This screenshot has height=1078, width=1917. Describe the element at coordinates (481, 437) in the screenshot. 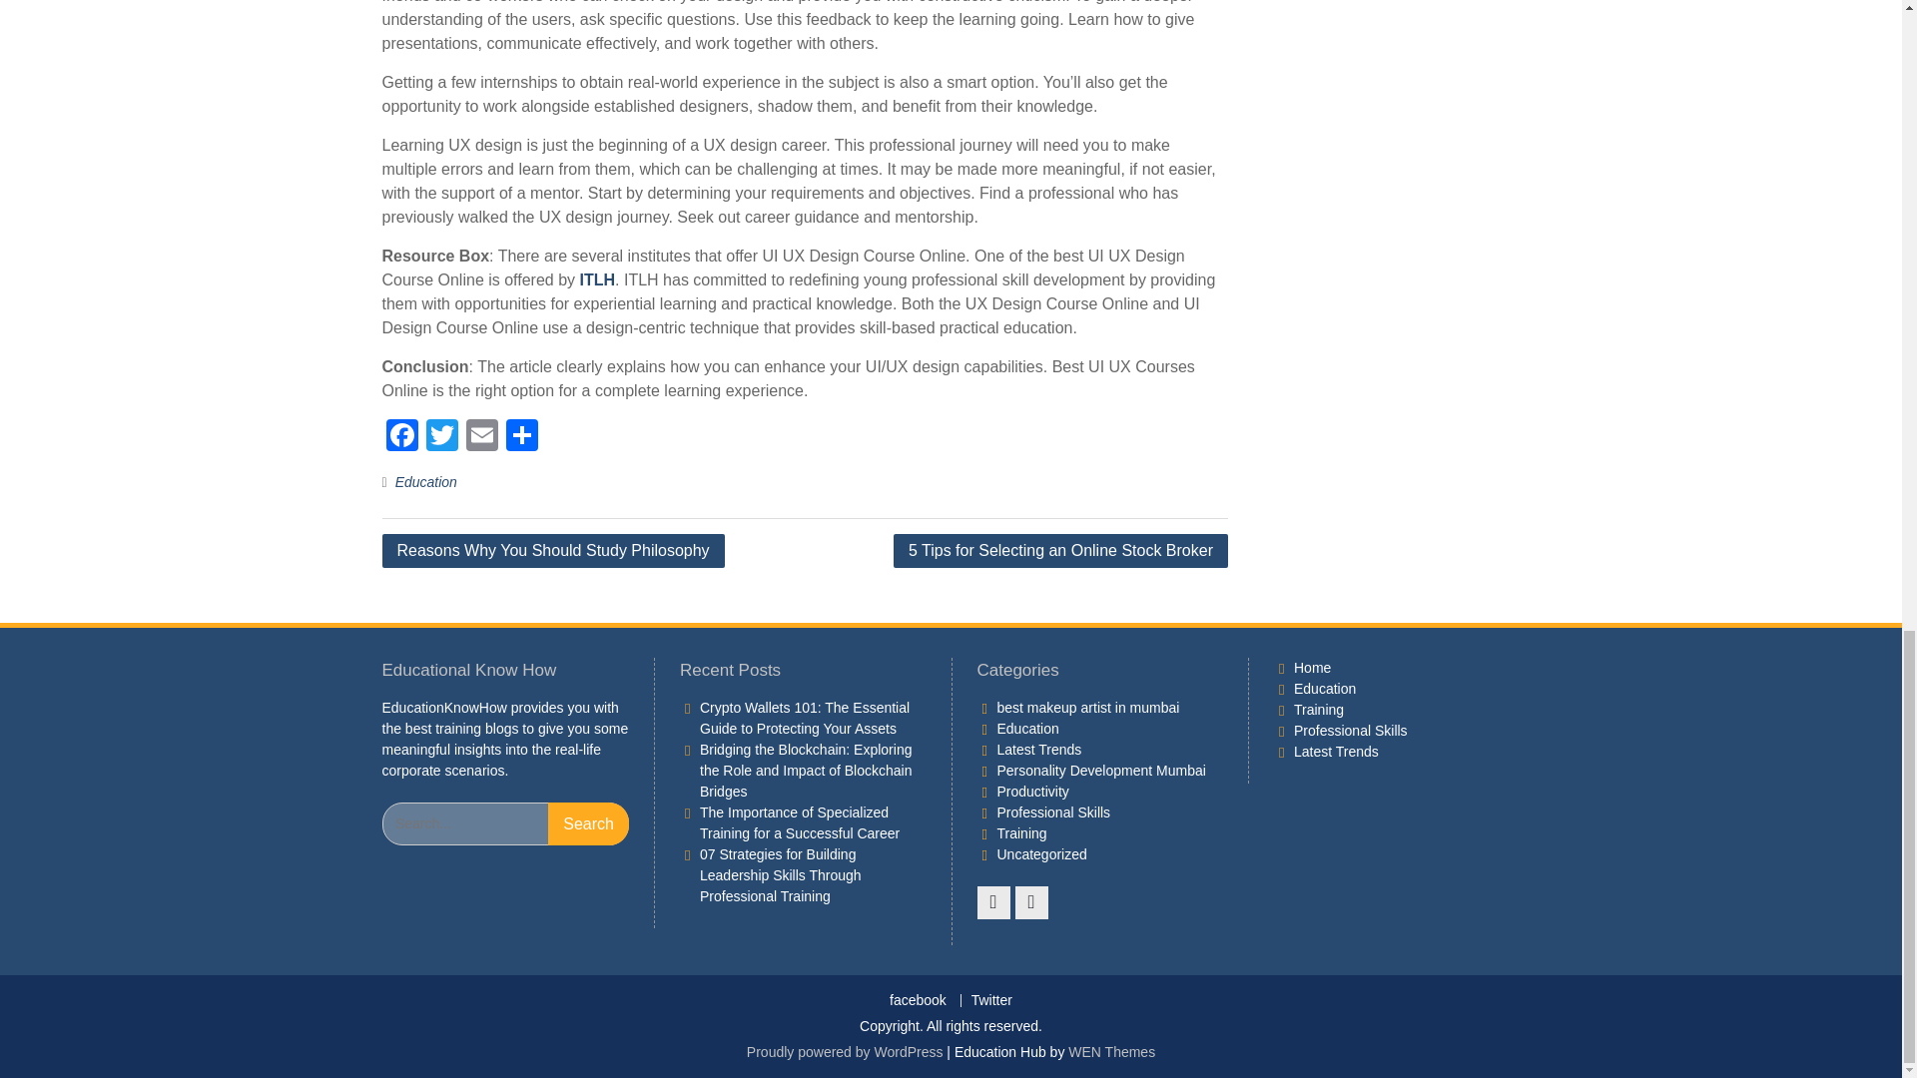

I see `Email` at that location.